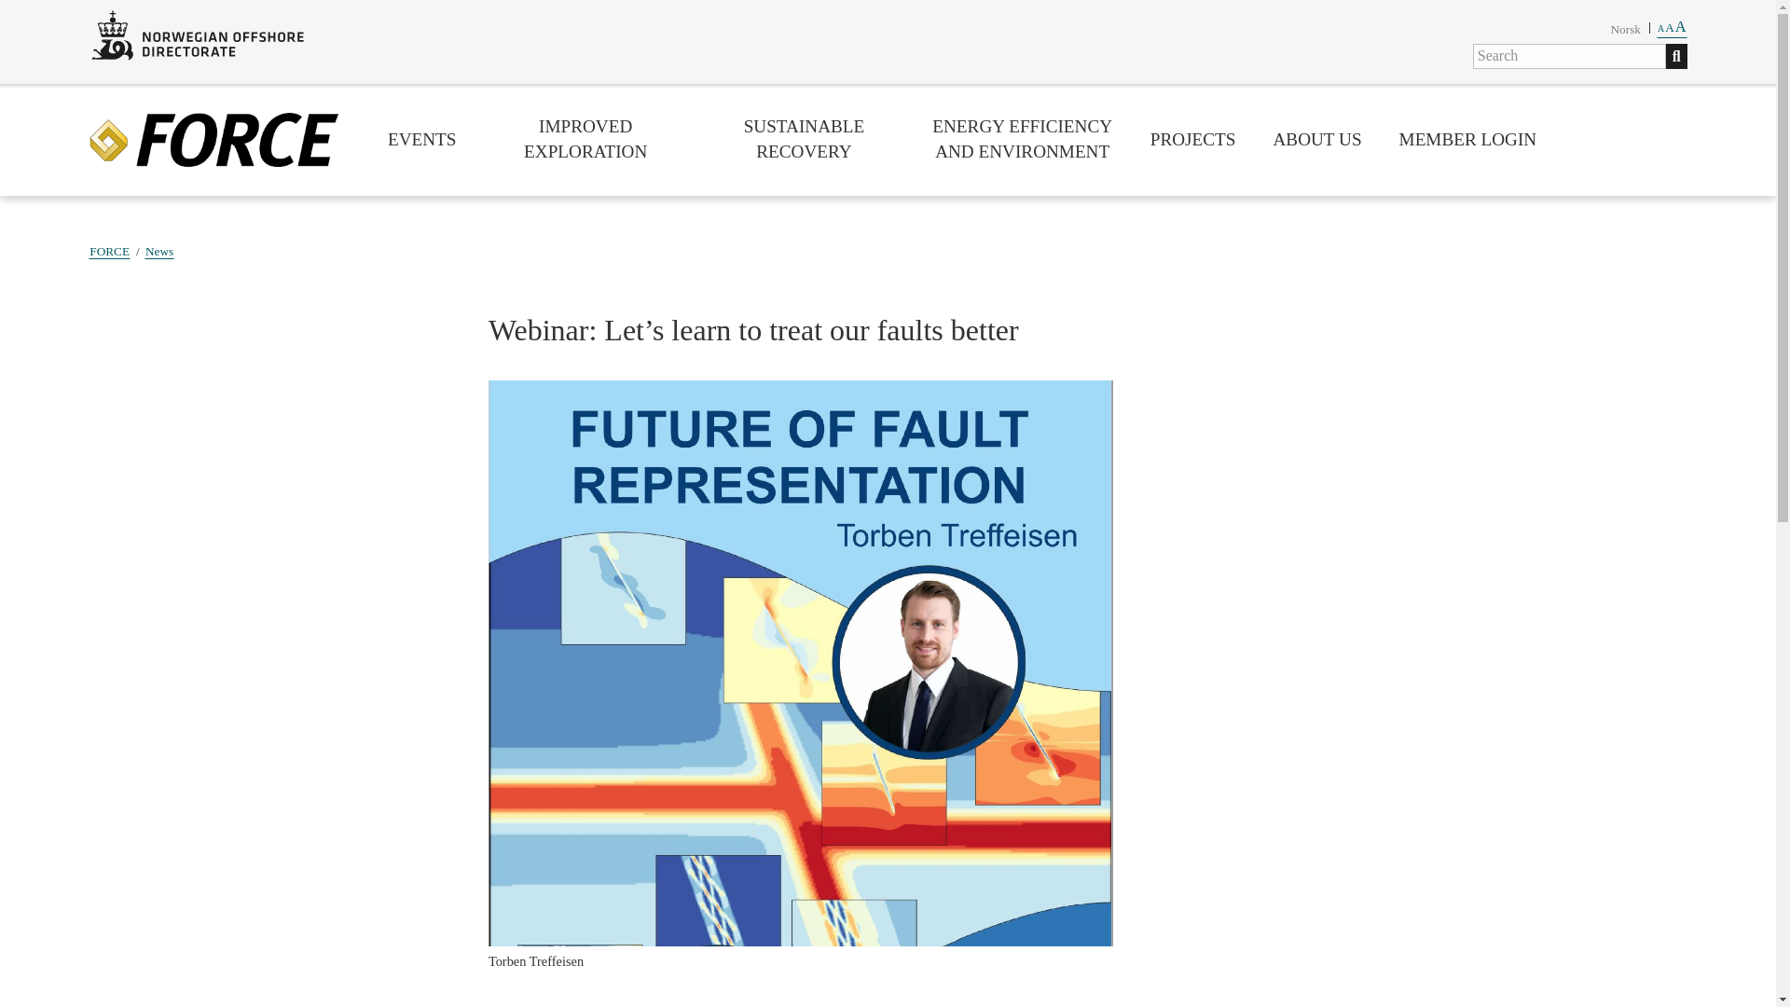  Describe the element at coordinates (1023, 139) in the screenshot. I see `SUSTAINABLE RECOVERY` at that location.